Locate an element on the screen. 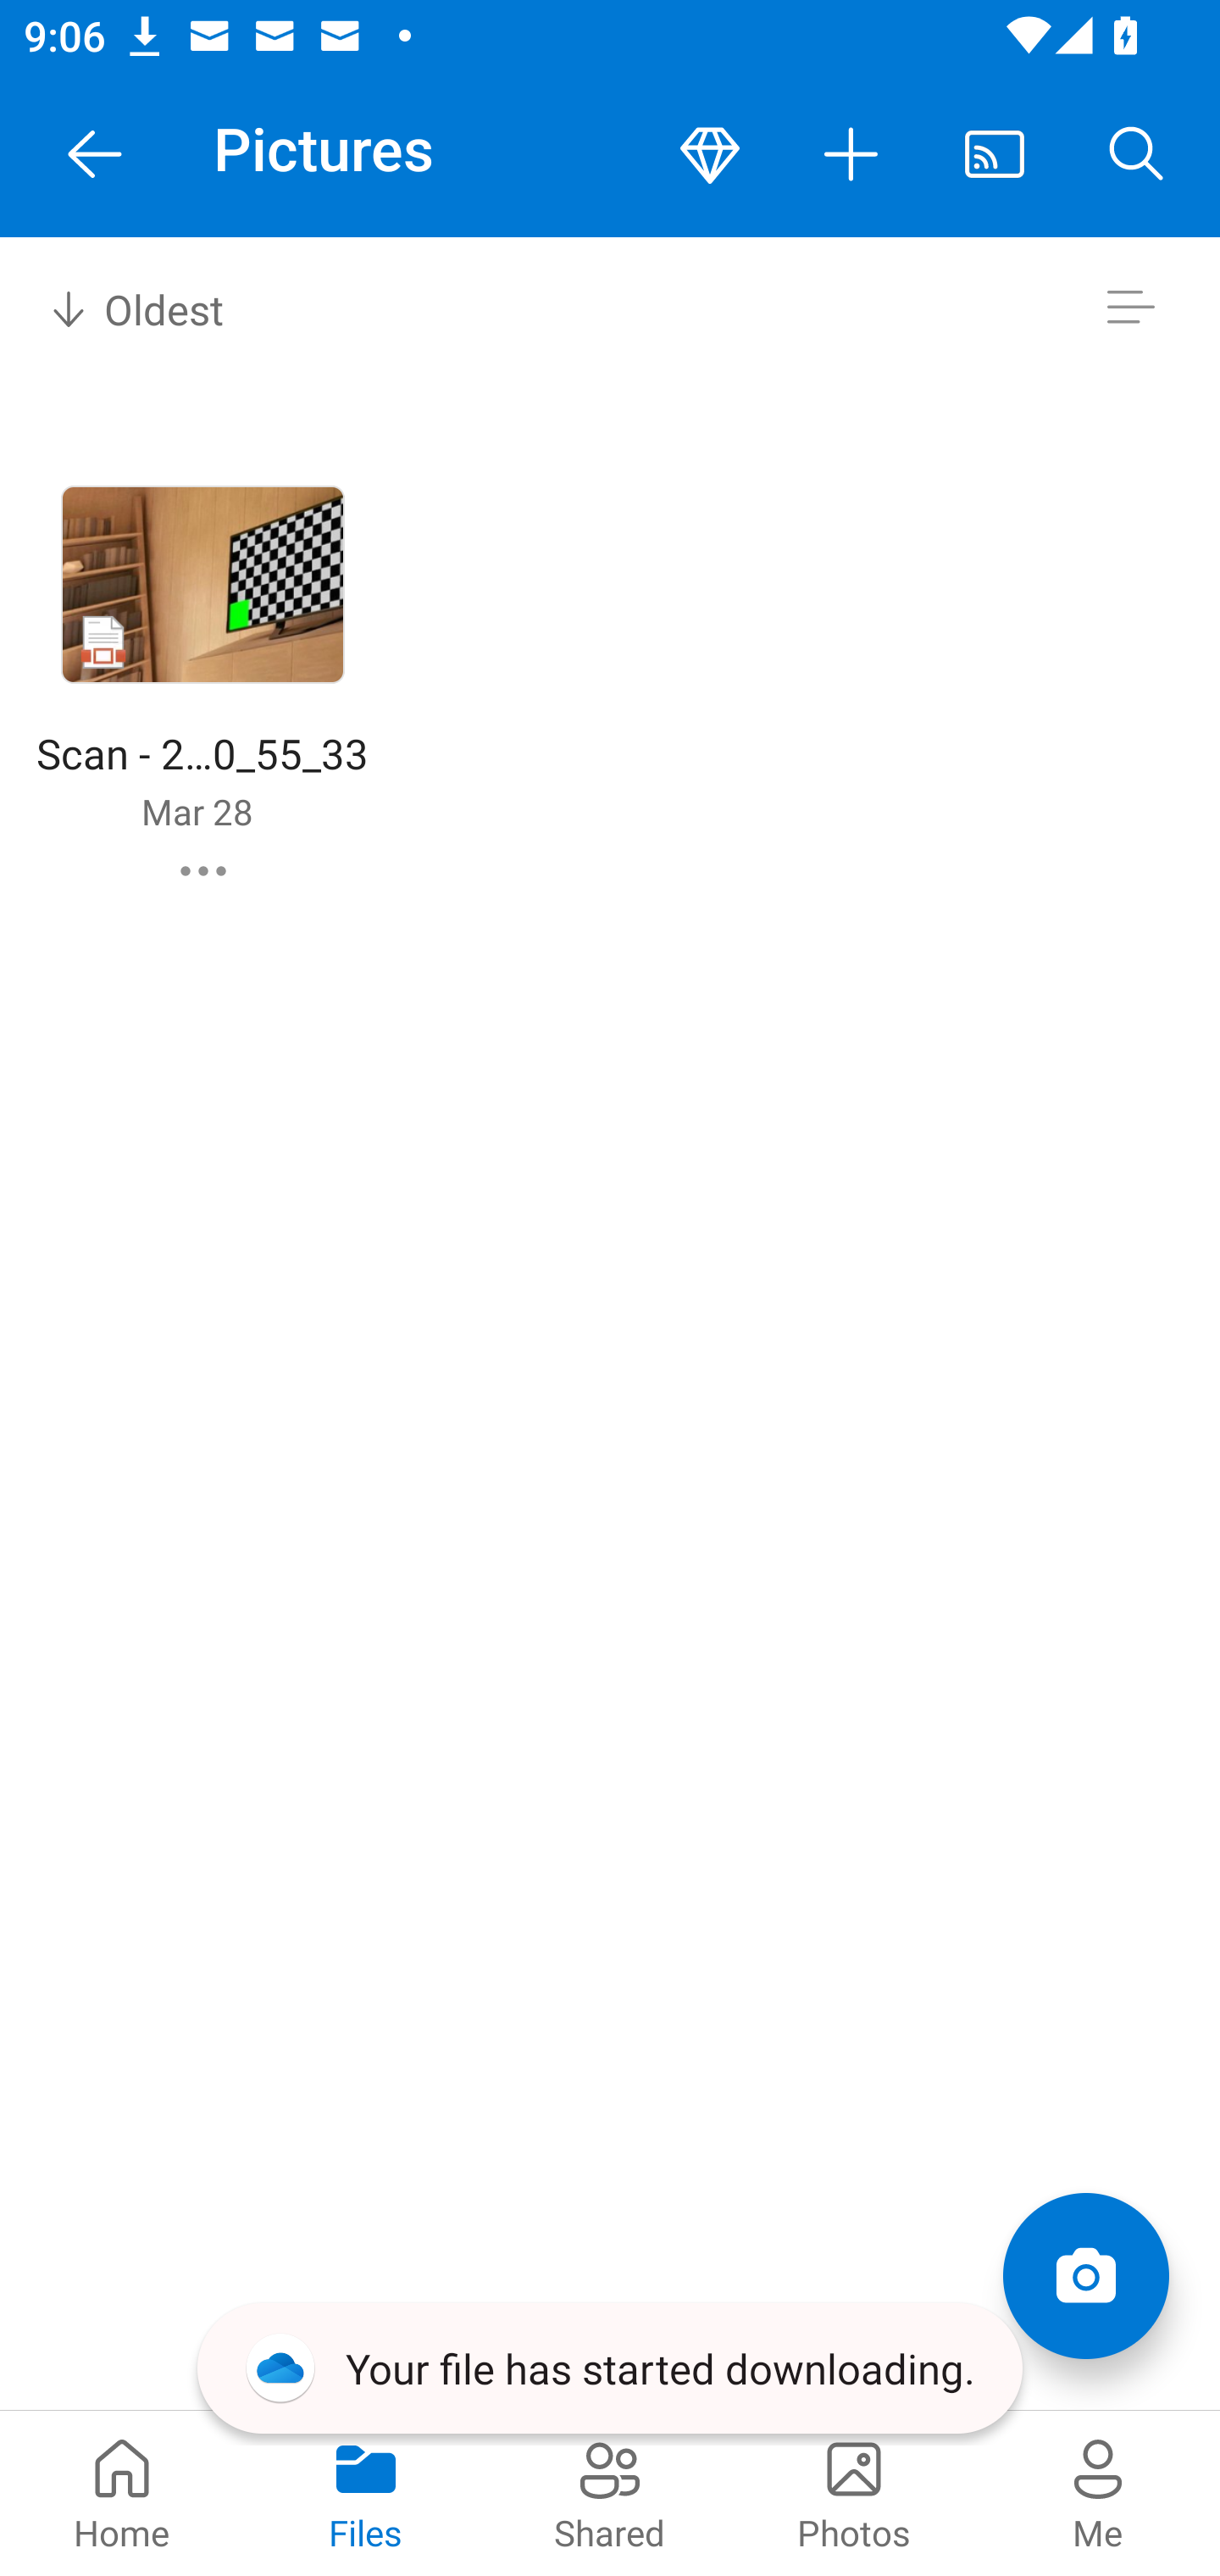 The image size is (1220, 2576). Switch to list view is located at coordinates (1130, 307).